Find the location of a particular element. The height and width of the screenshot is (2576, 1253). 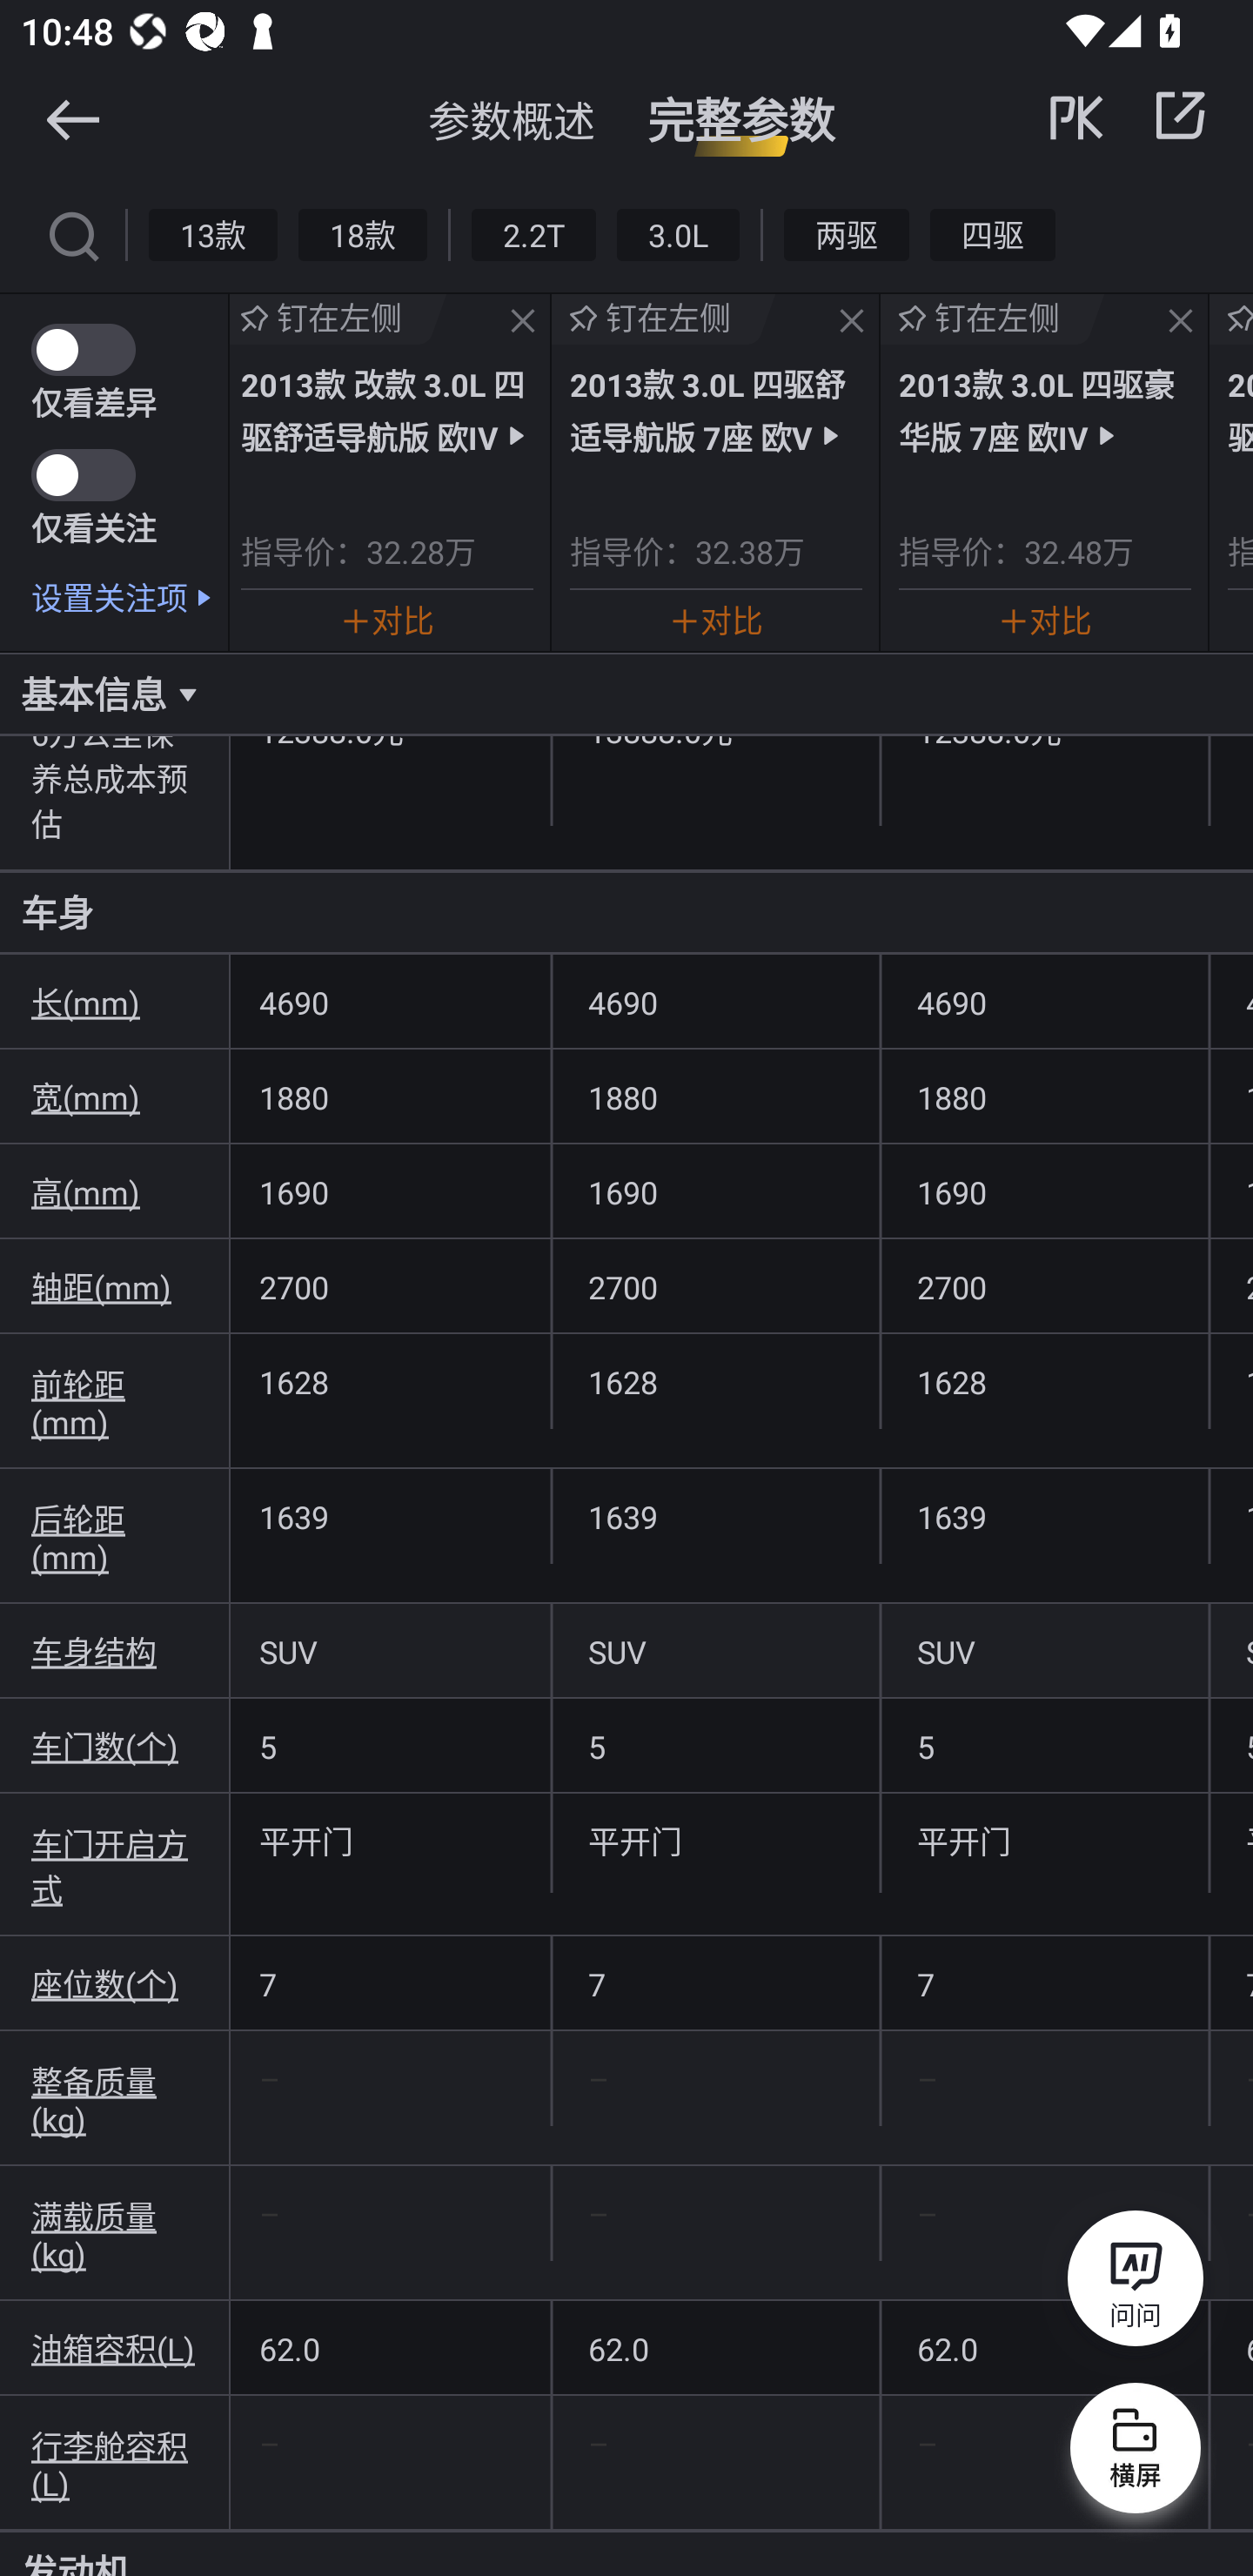

62.0 is located at coordinates (715, 2348).